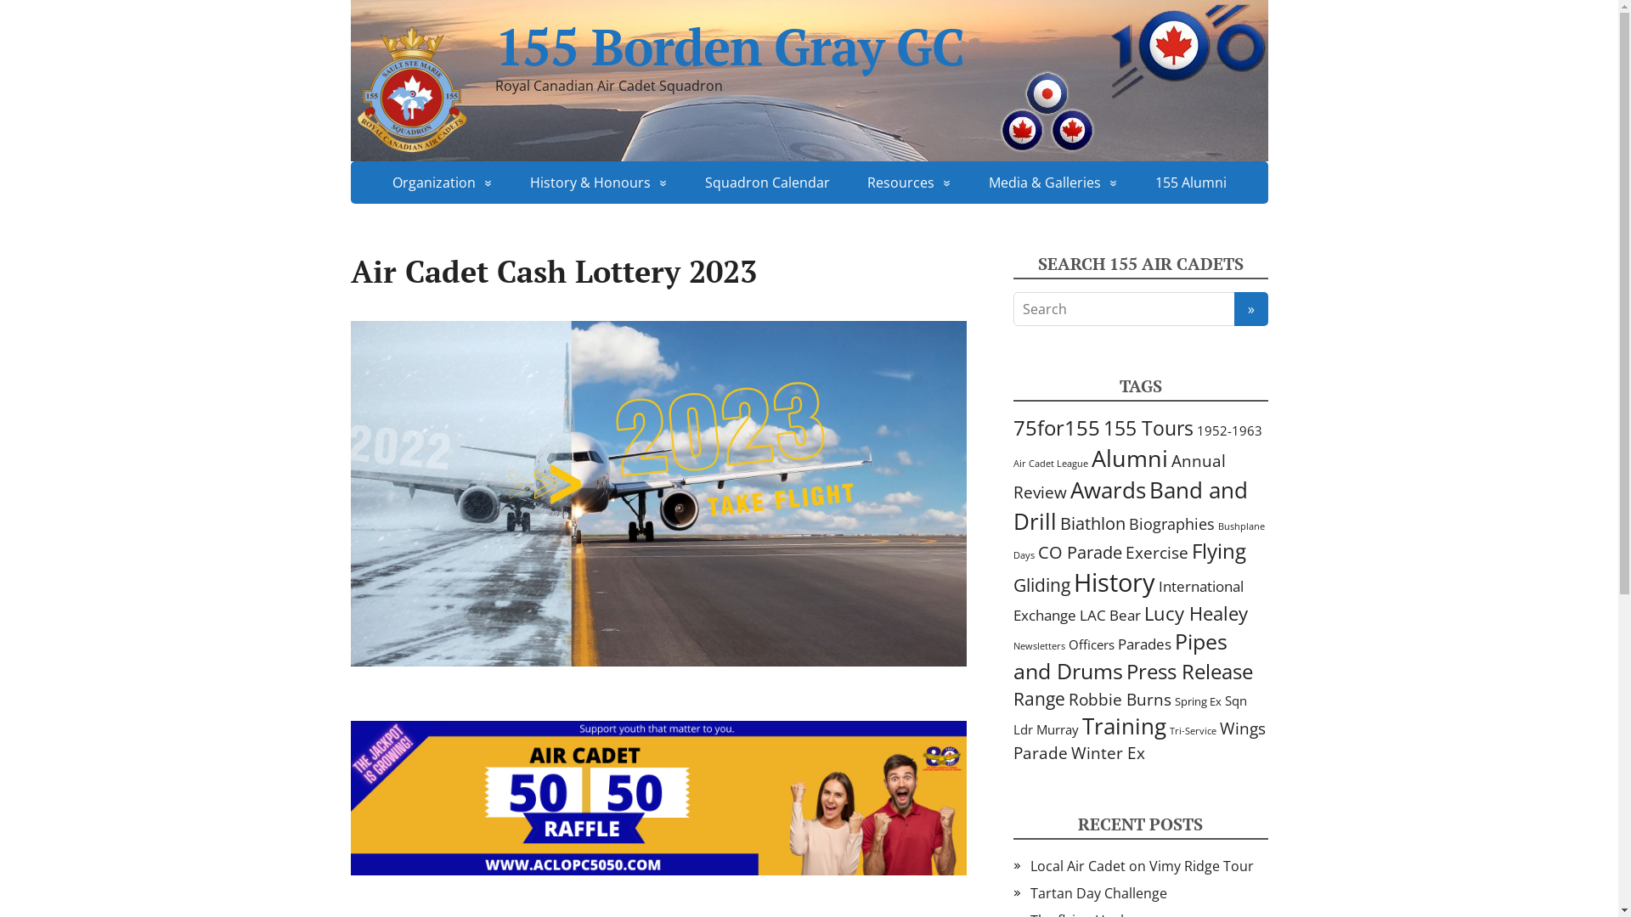  I want to click on Tri-Service, so click(1193, 731).